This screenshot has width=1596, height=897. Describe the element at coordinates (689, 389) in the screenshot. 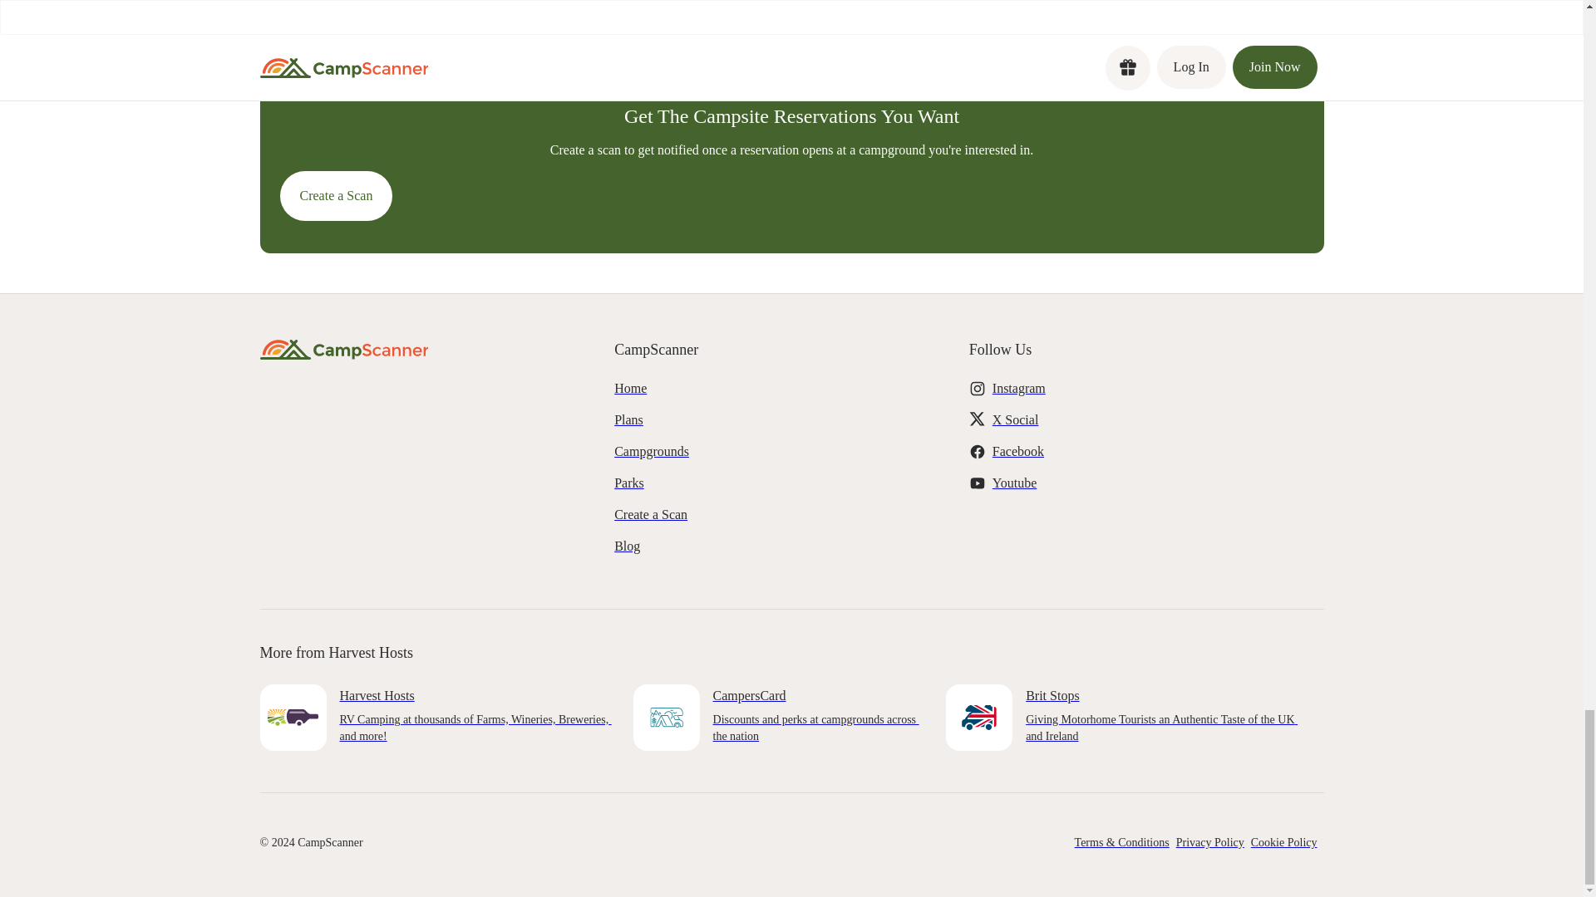

I see `Home` at that location.